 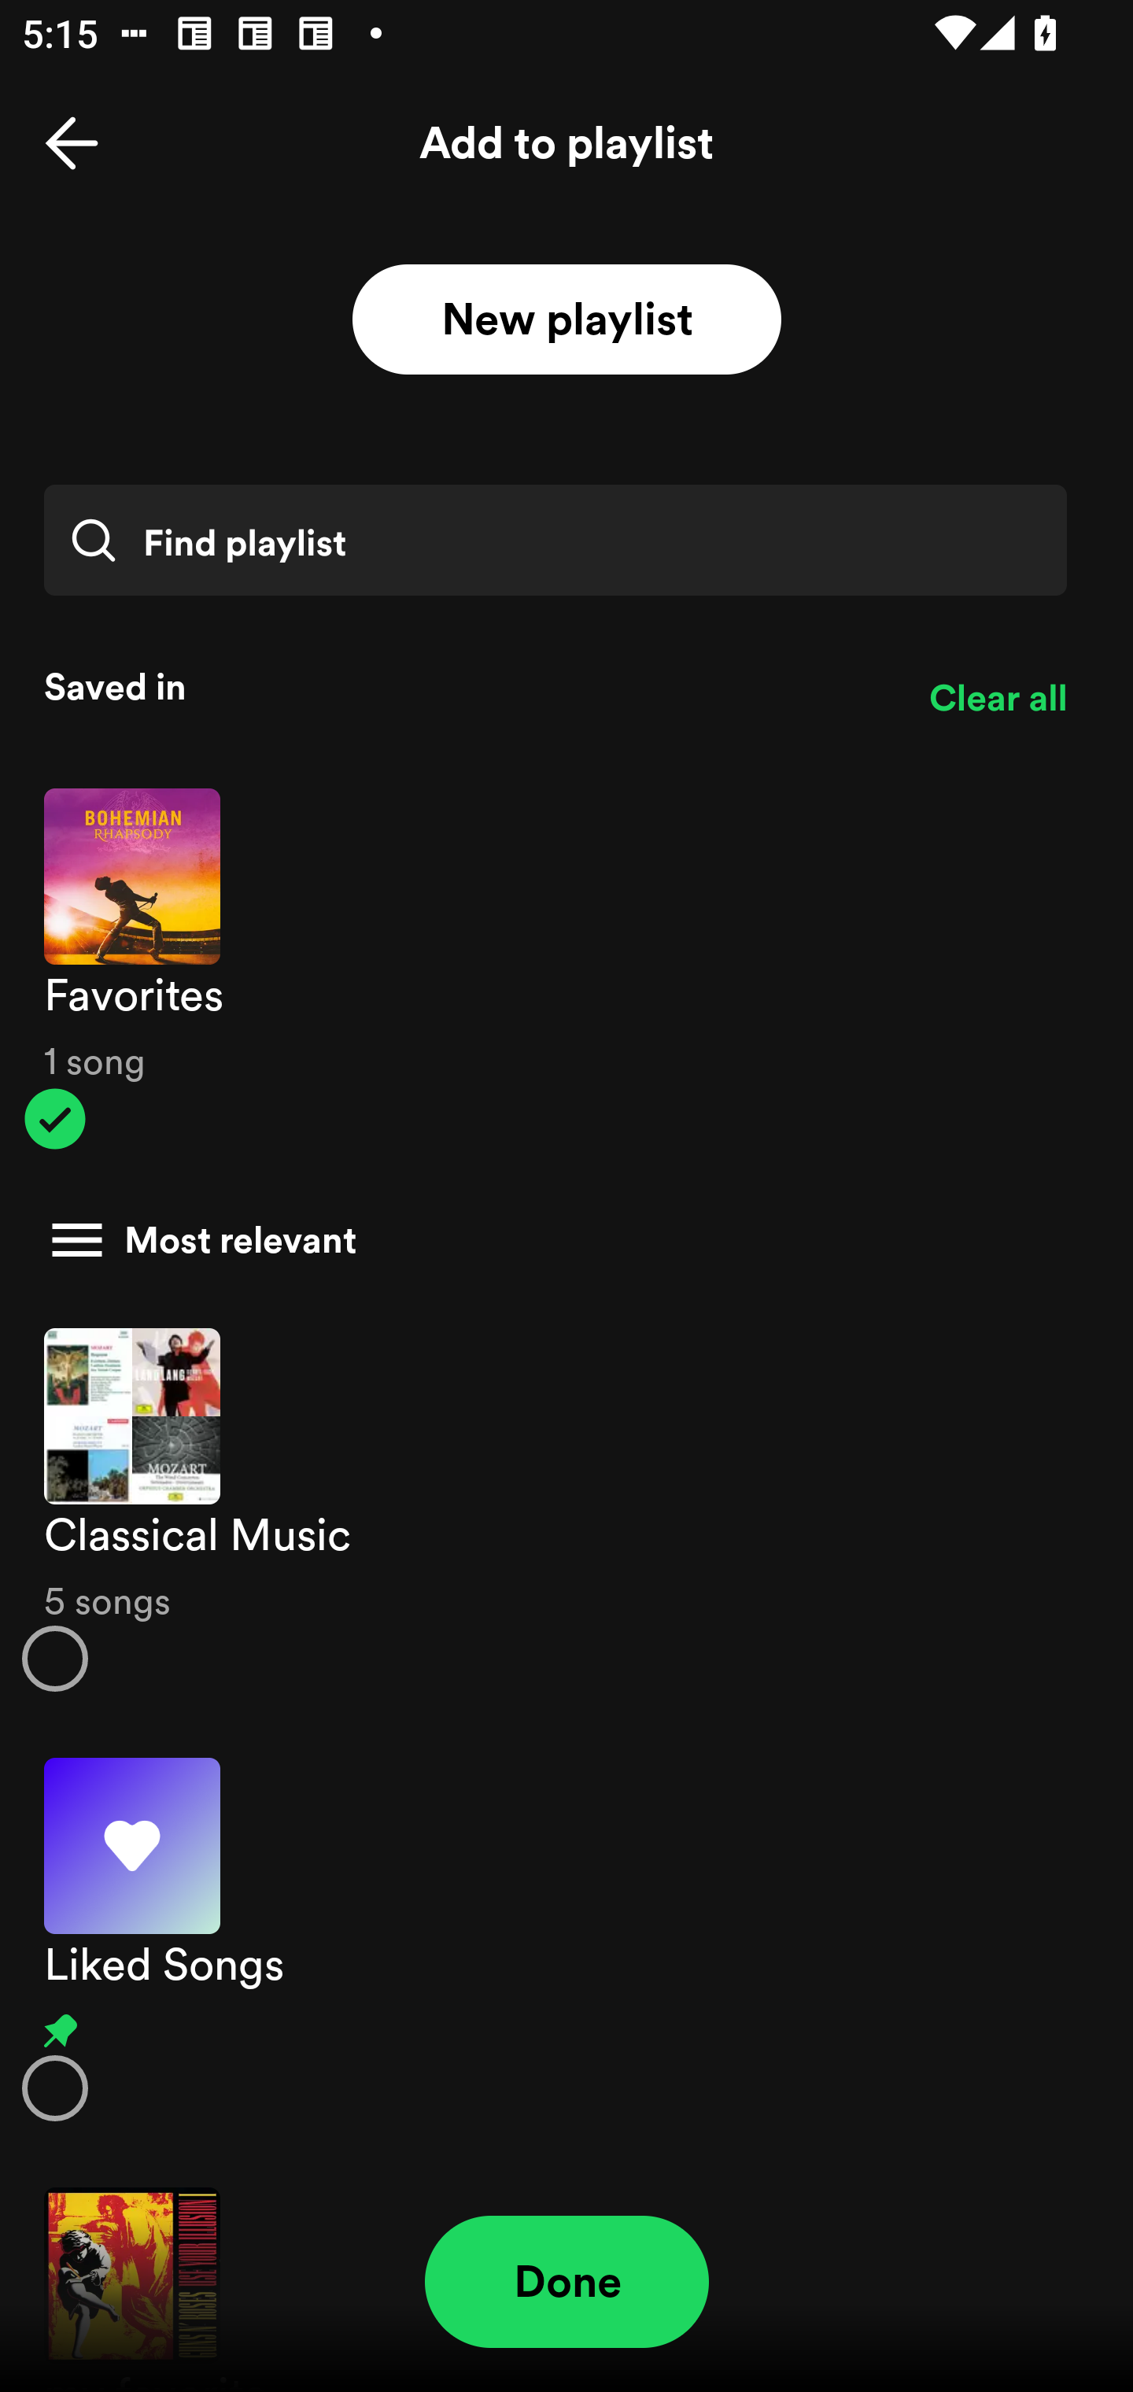 I want to click on Favorites 1 song, so click(x=566, y=969).